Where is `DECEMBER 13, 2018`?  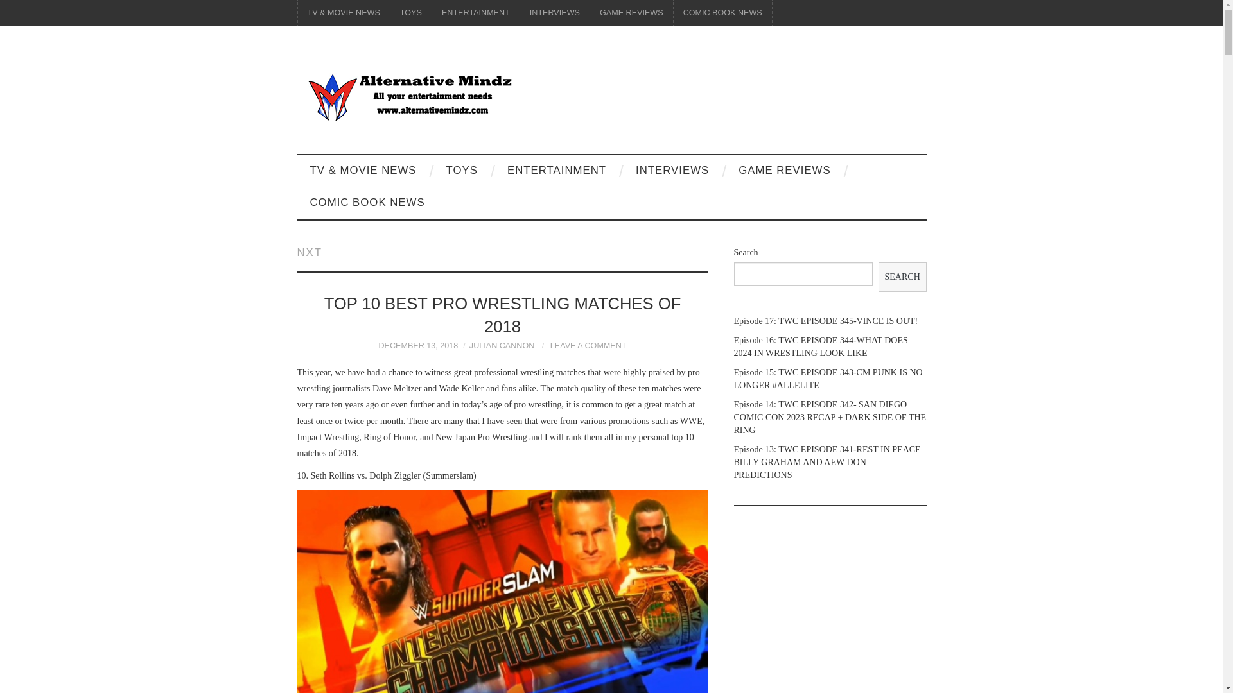 DECEMBER 13, 2018 is located at coordinates (417, 346).